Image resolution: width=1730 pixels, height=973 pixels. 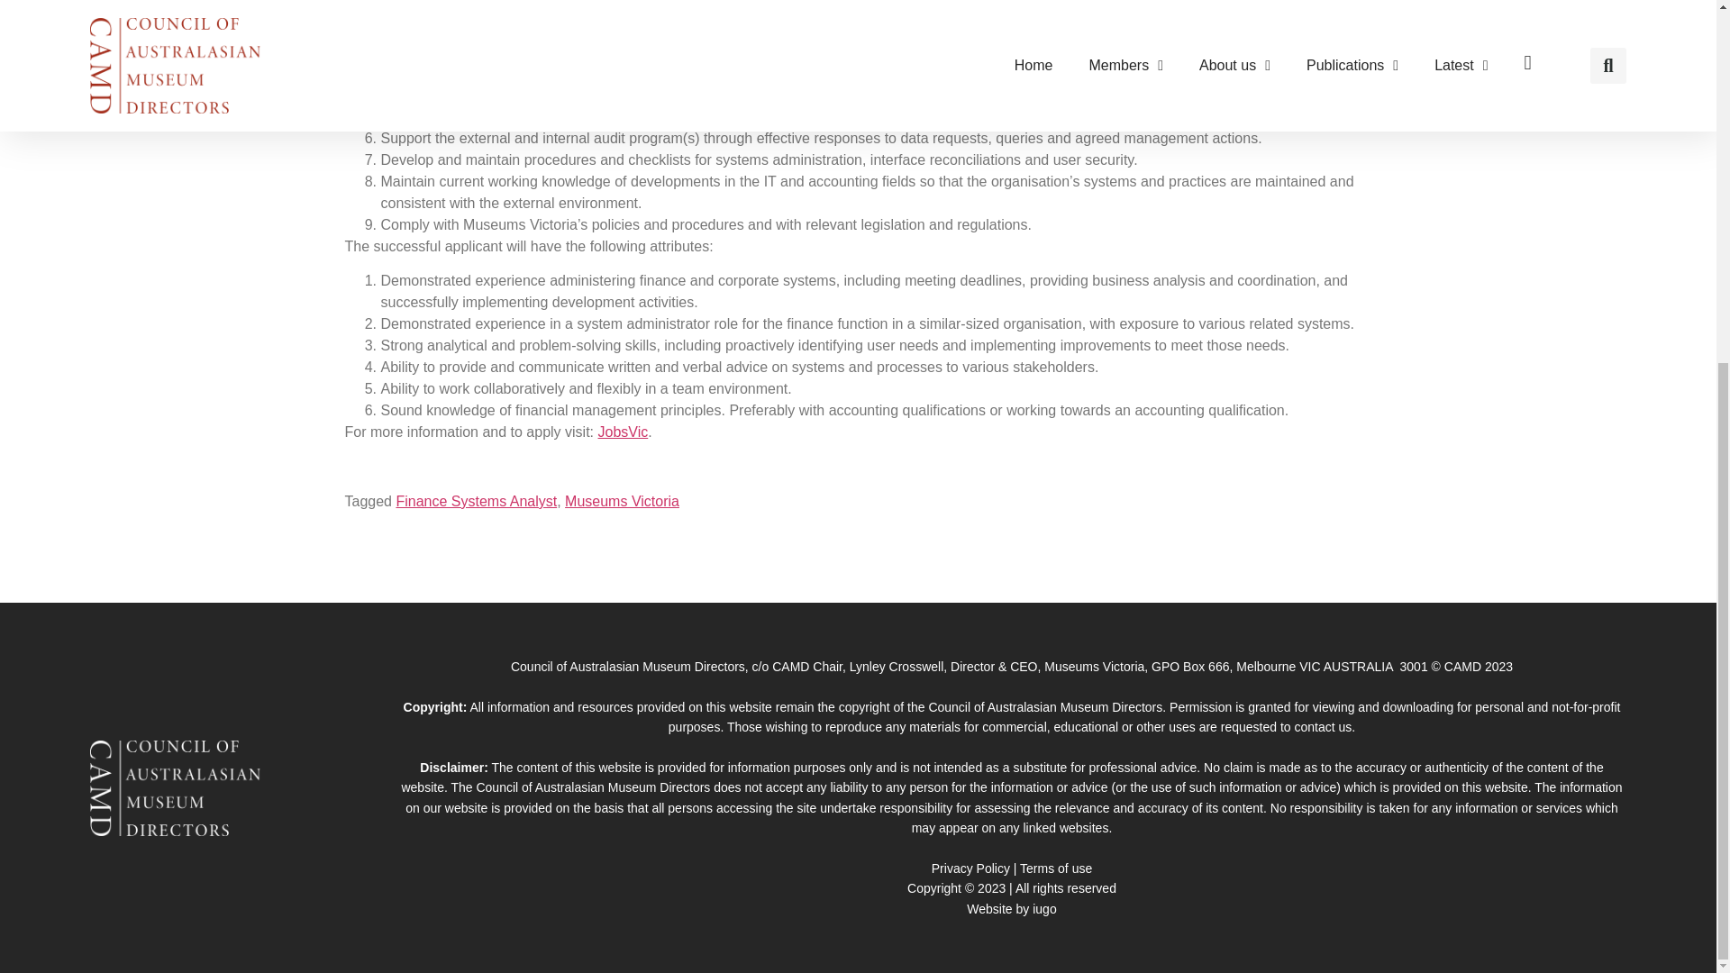 I want to click on JobsVic, so click(x=624, y=432).